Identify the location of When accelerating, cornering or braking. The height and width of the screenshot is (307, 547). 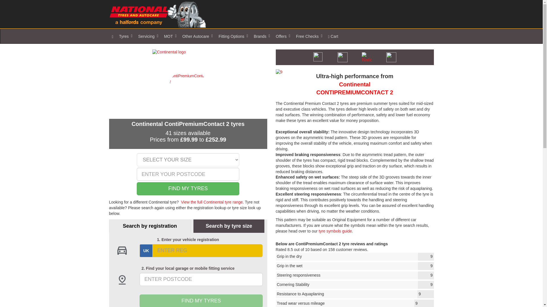
(354, 256).